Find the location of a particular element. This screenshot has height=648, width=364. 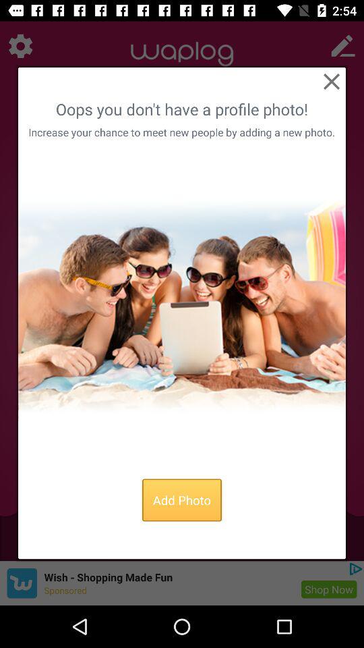

select icon above add photo item is located at coordinates (182, 306).